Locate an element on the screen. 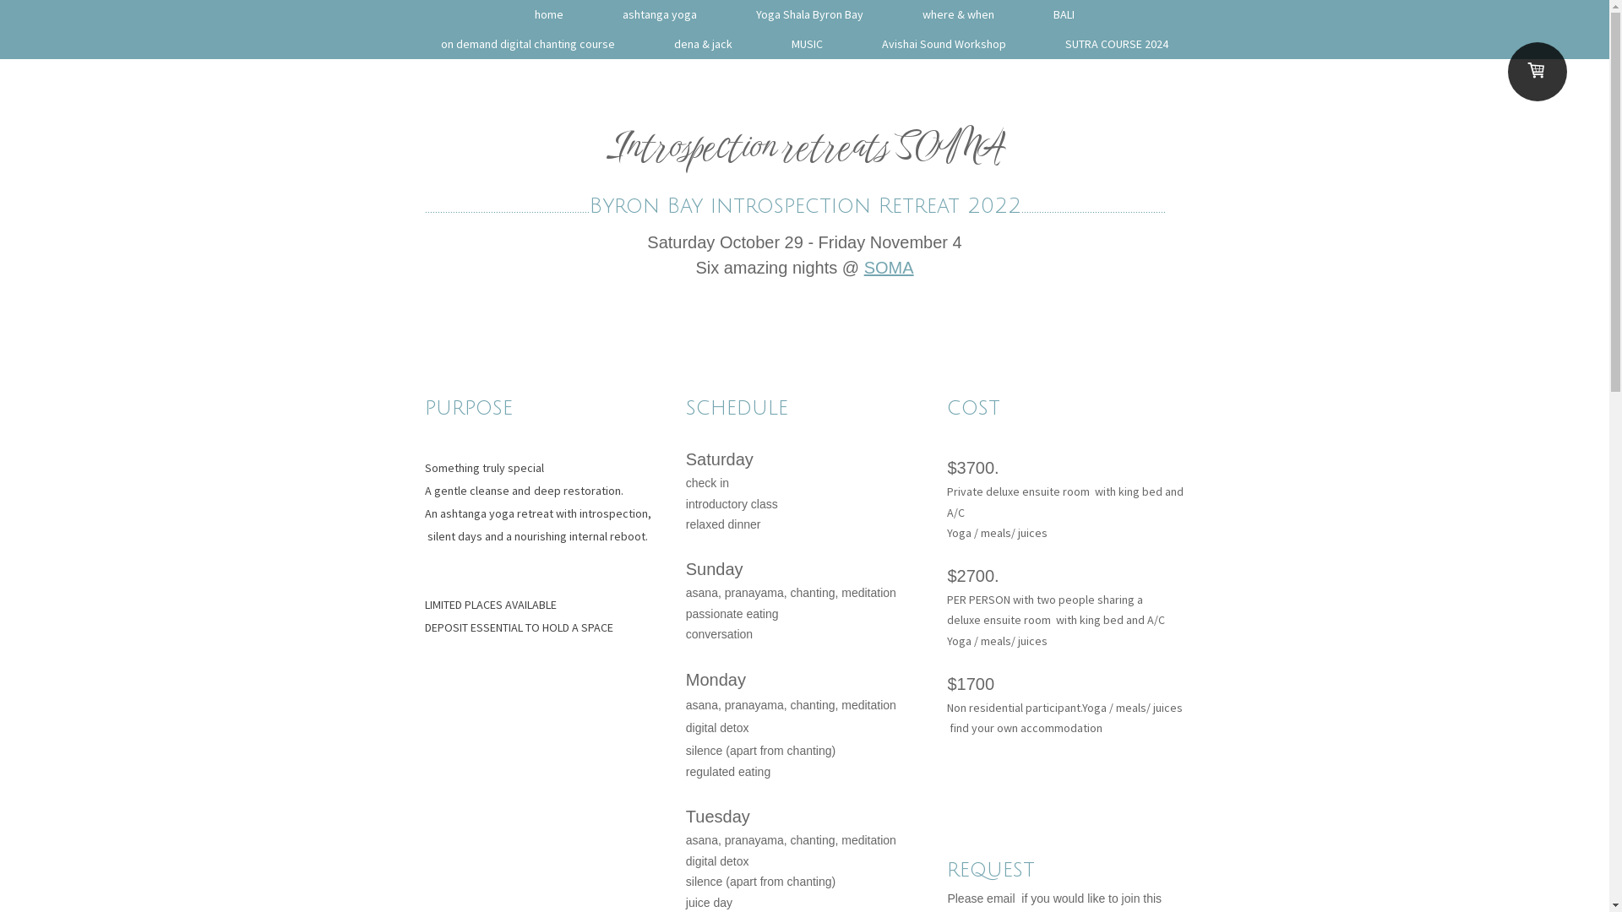 The width and height of the screenshot is (1622, 912). on demand digital chanting course is located at coordinates (528, 44).